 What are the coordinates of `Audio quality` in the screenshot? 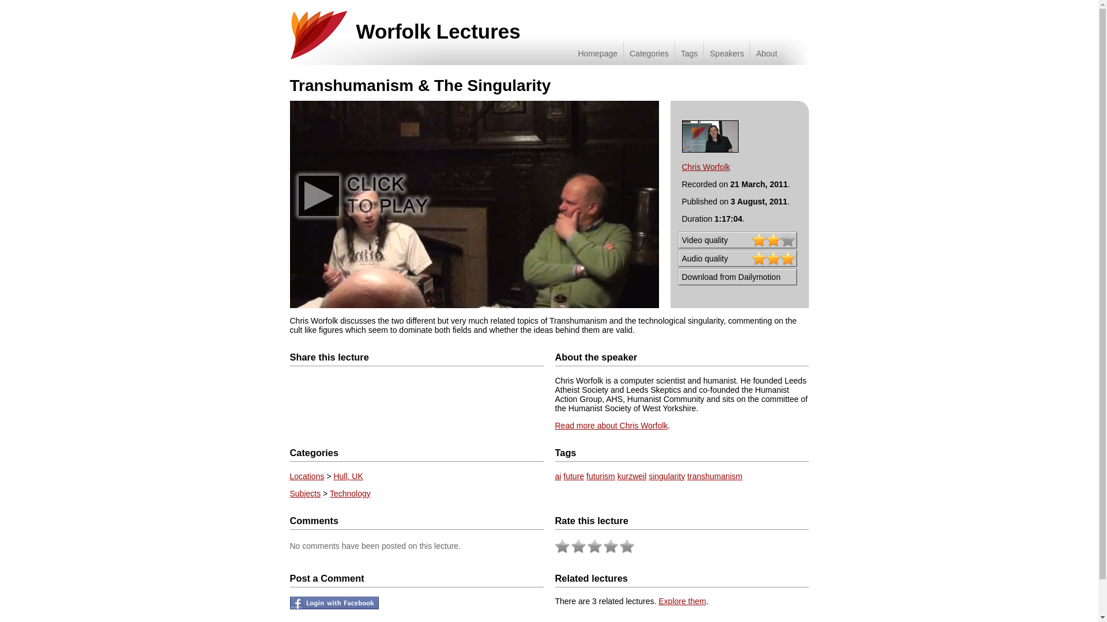 It's located at (737, 259).